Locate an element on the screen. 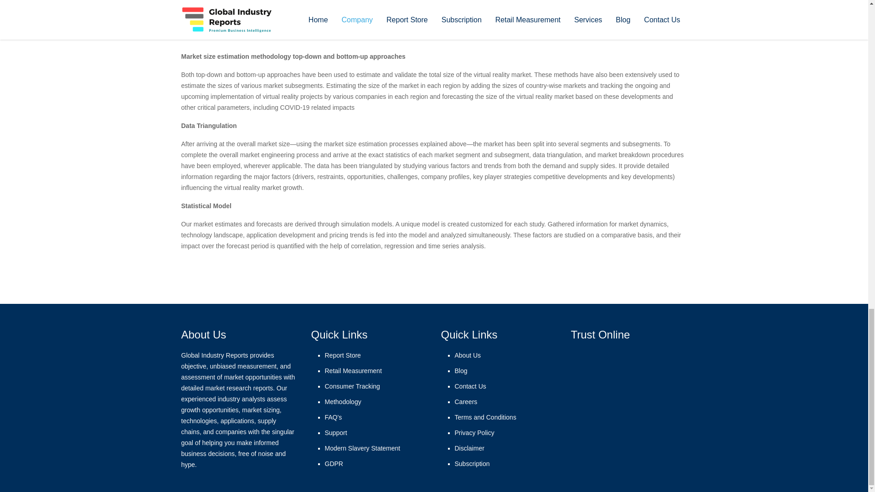 Image resolution: width=875 pixels, height=492 pixels. Privacy Policy is located at coordinates (474, 432).